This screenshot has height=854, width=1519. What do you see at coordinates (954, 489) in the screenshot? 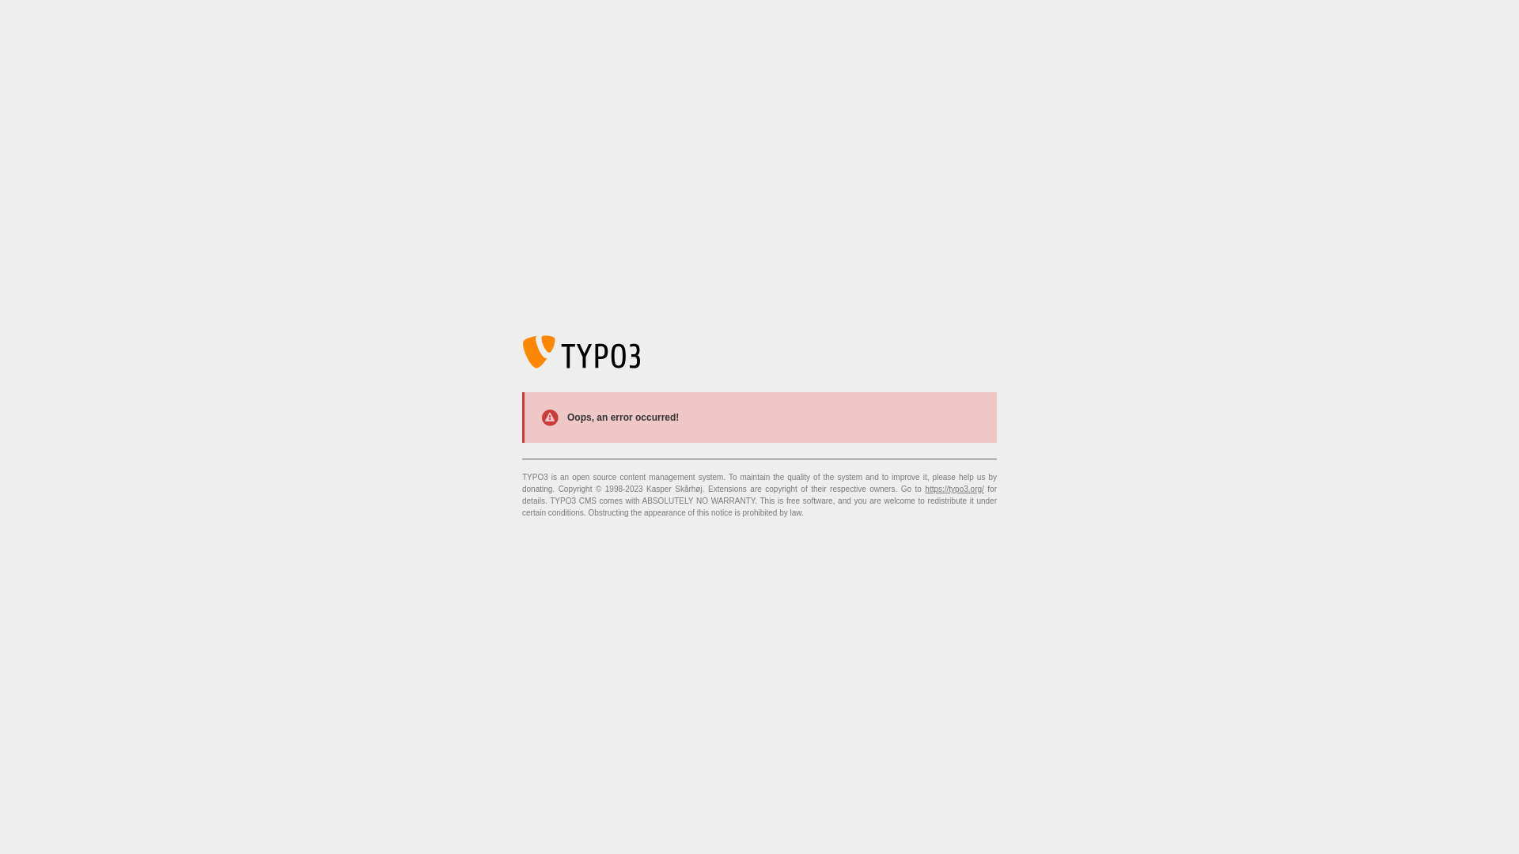
I see `https://typo3.org/` at bounding box center [954, 489].